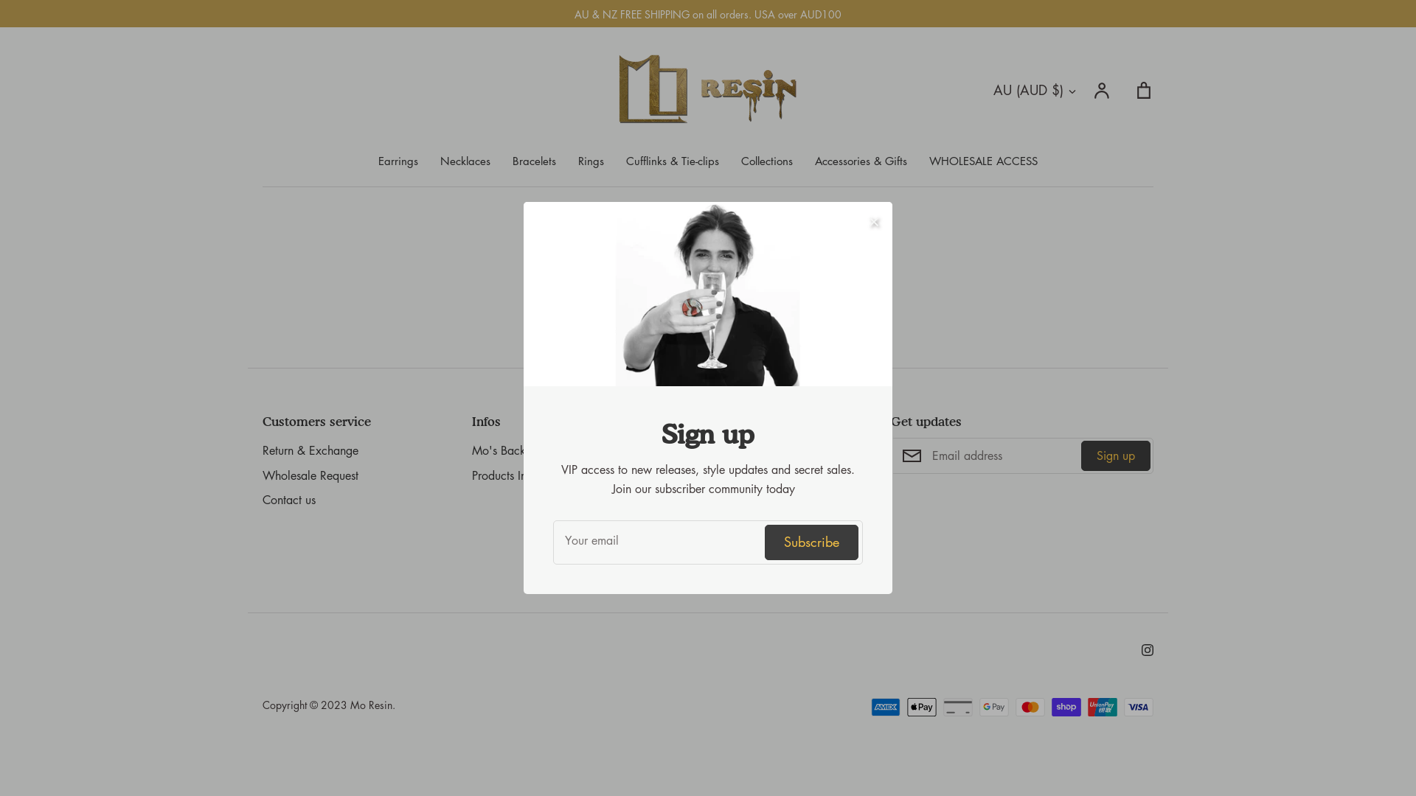 The width and height of the screenshot is (1416, 796). Describe the element at coordinates (811, 542) in the screenshot. I see `Subscribe` at that location.